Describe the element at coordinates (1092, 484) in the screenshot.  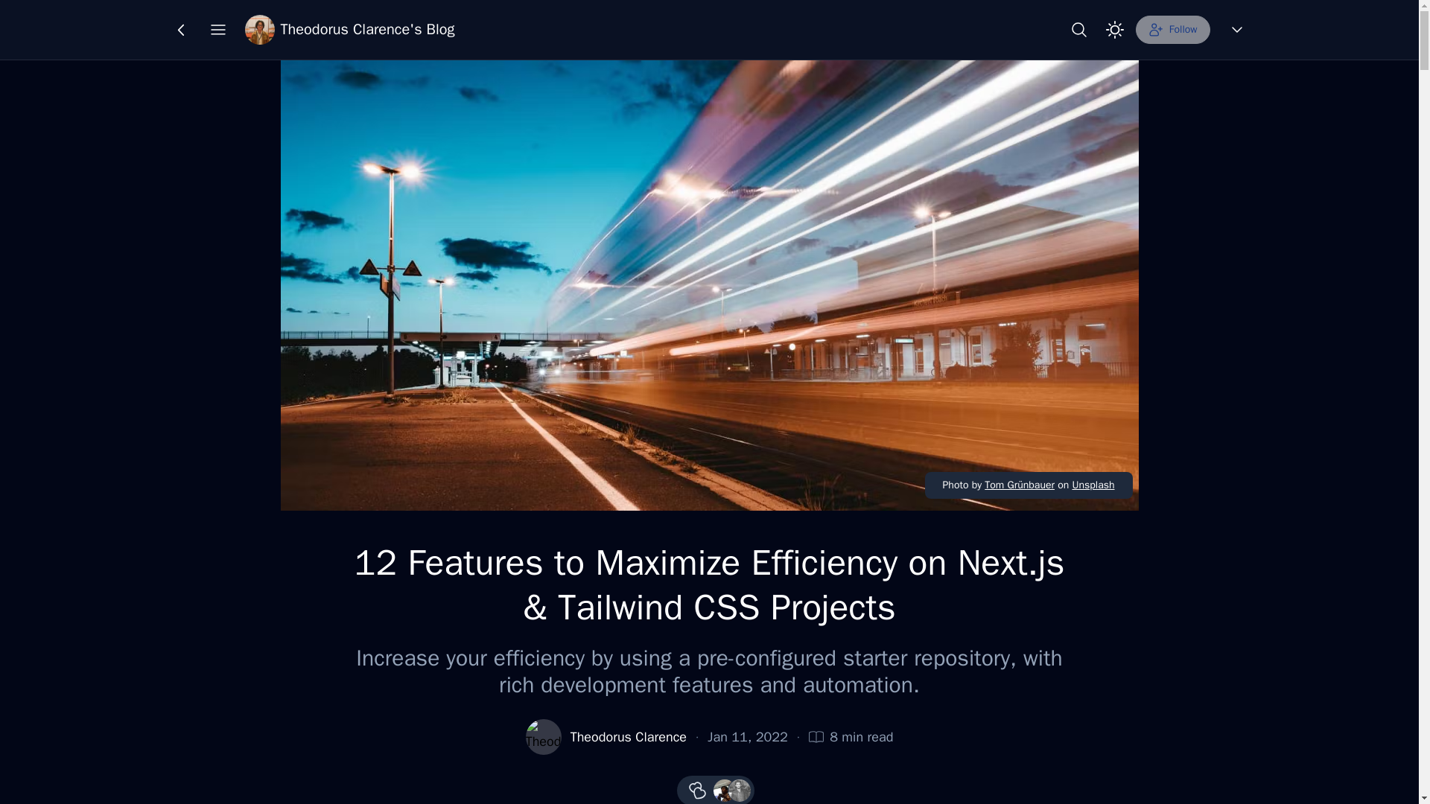
I see `Unsplash` at that location.